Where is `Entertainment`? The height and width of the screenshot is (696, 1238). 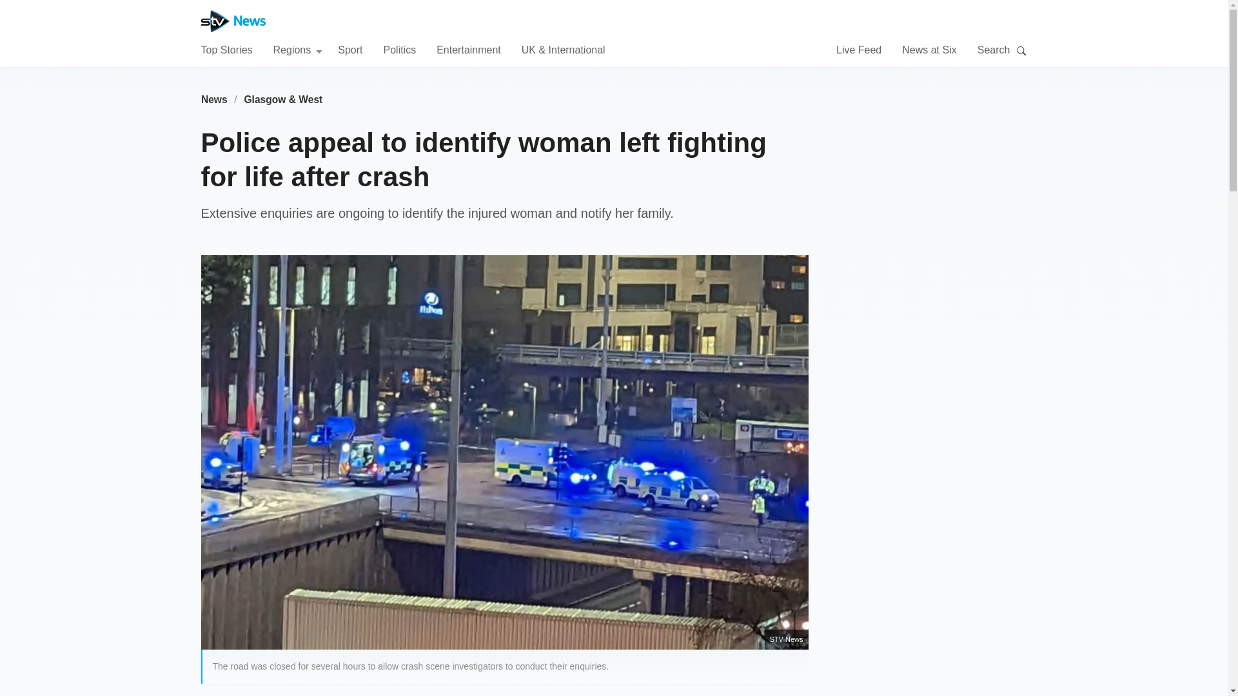 Entertainment is located at coordinates (469, 49).